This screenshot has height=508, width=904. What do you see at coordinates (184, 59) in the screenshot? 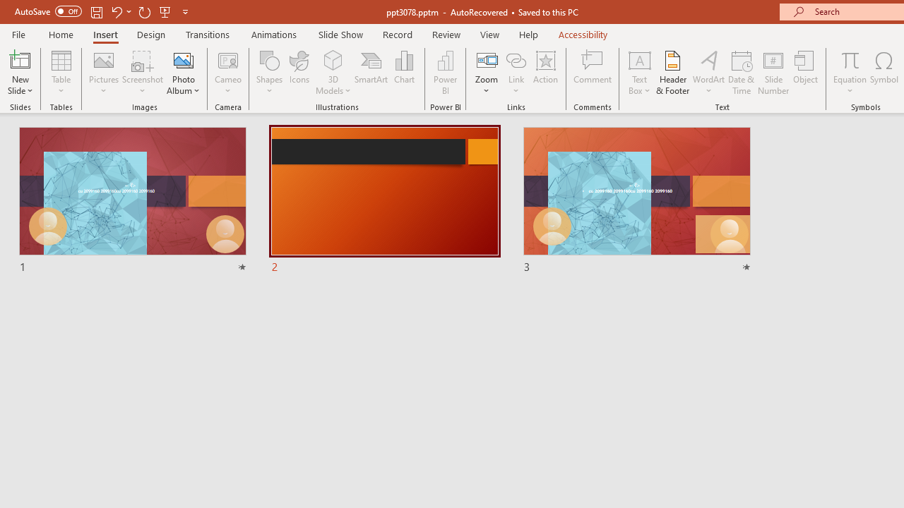
I see `New Photo Album...` at bounding box center [184, 59].